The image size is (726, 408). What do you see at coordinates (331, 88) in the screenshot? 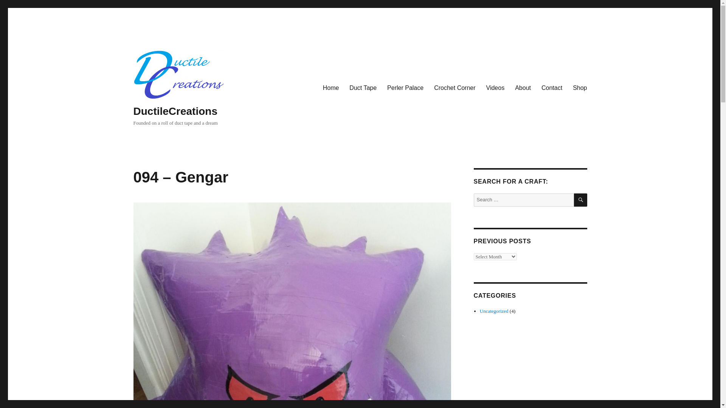
I see `Home` at bounding box center [331, 88].